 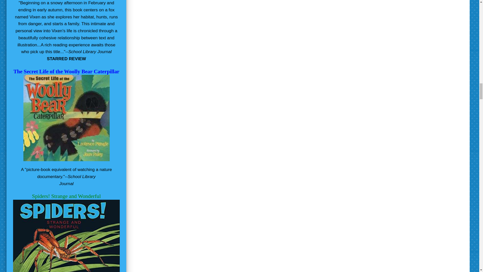 I want to click on The Secret Life of the Woolly Bear Caterpillar, so click(x=66, y=72).